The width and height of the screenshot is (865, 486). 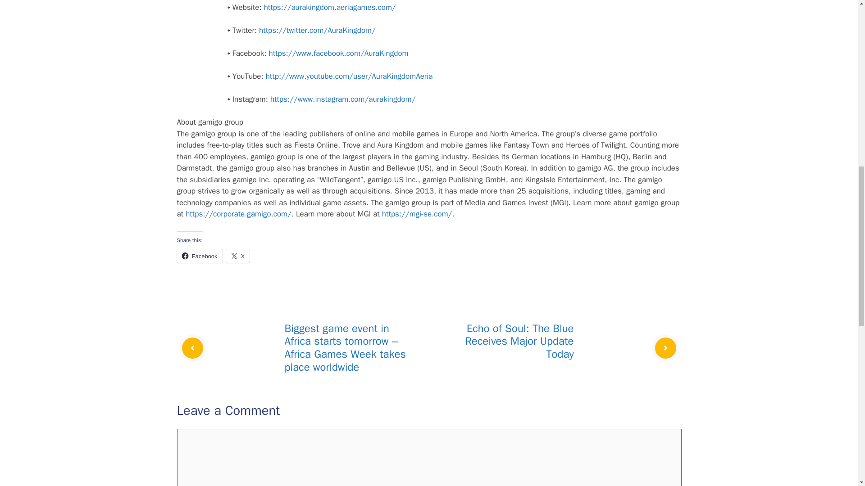 What do you see at coordinates (238, 256) in the screenshot?
I see `X` at bounding box center [238, 256].